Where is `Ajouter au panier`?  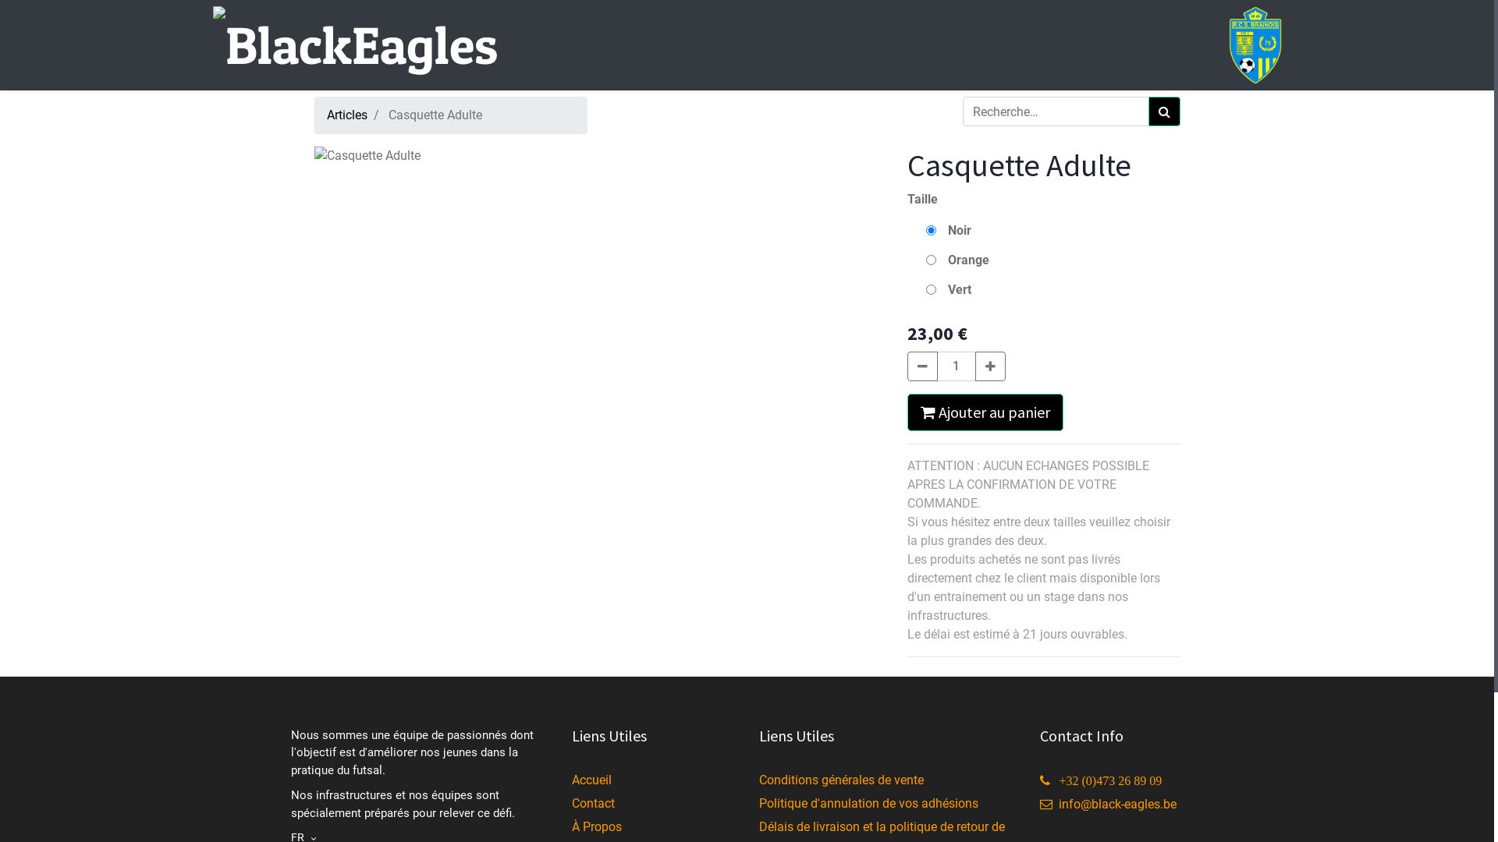 Ajouter au panier is located at coordinates (985, 412).